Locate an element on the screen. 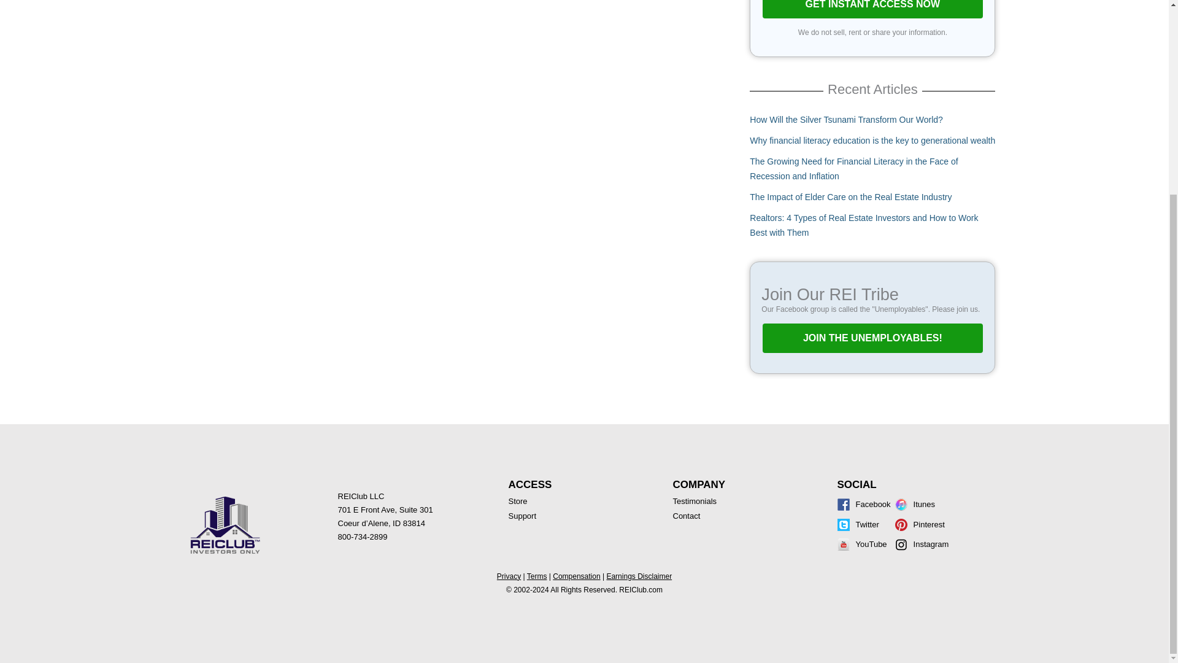  Get Instant Access Now is located at coordinates (872, 10).